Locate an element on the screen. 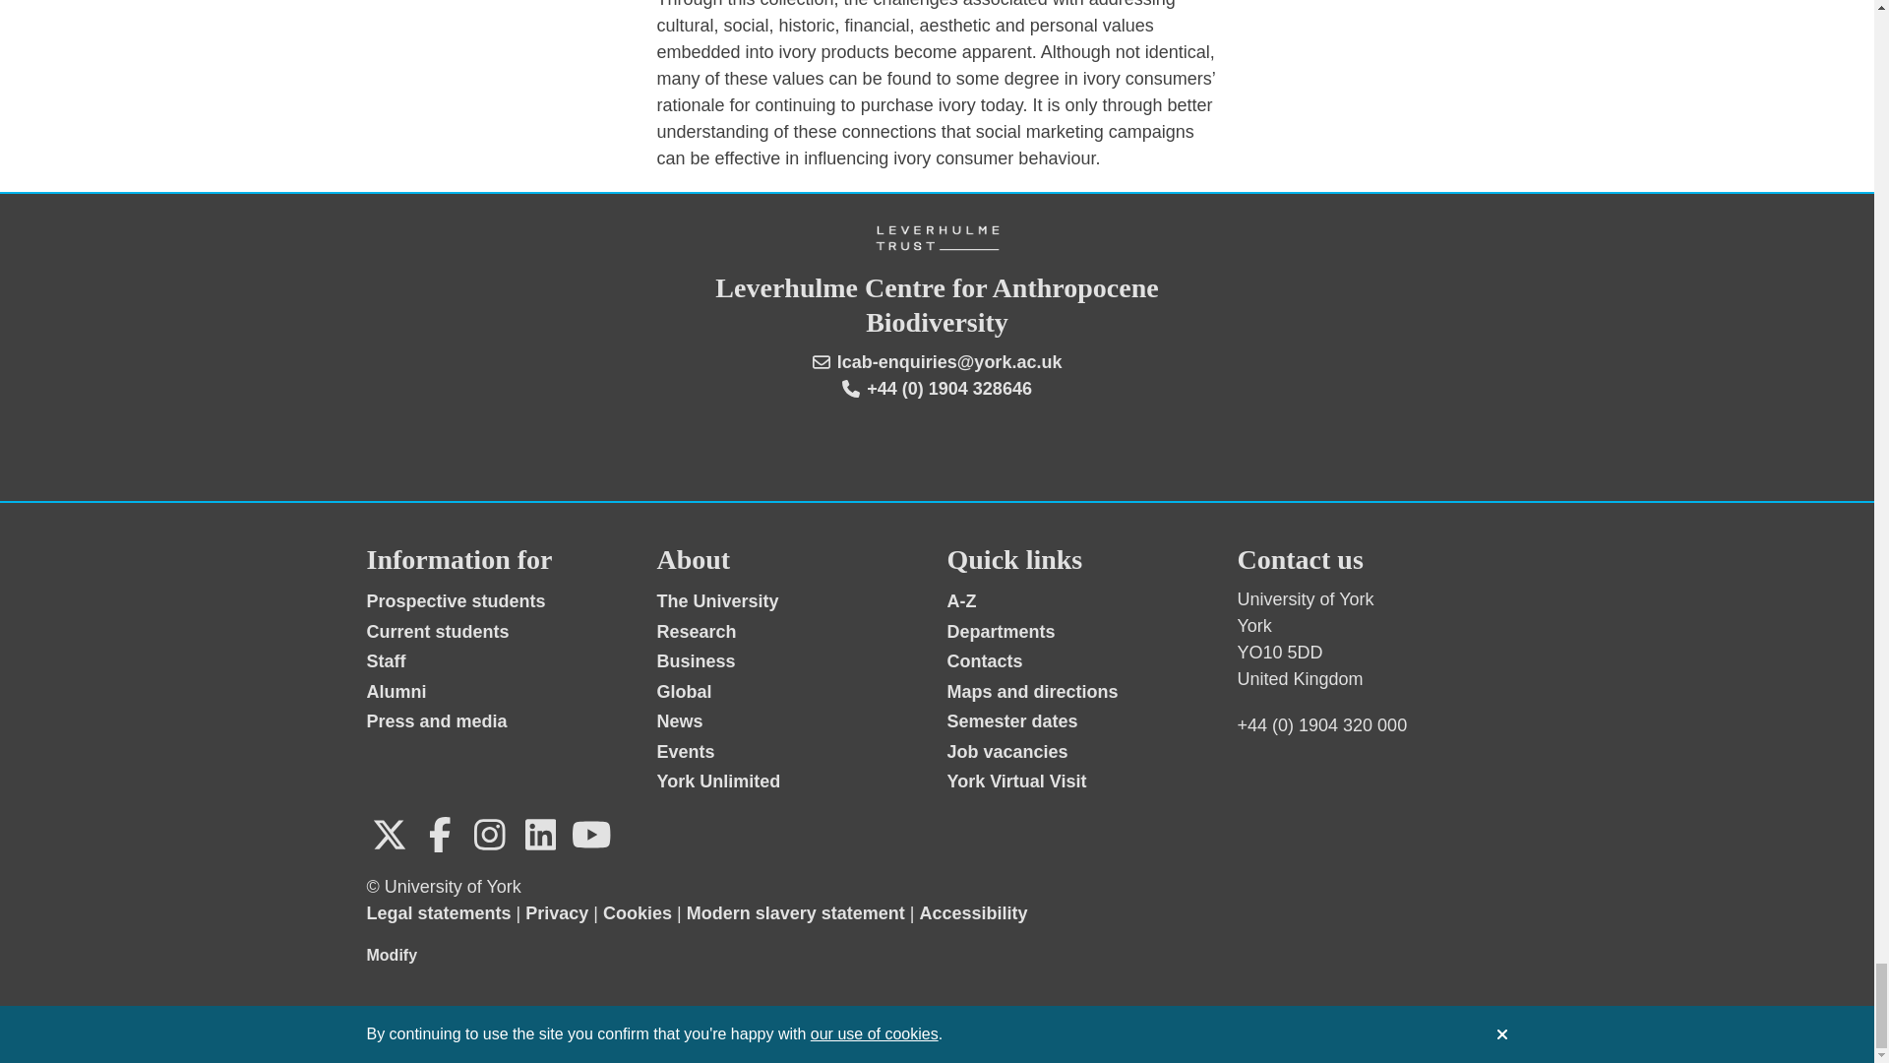 This screenshot has width=1889, height=1063. Like us on Facebook is located at coordinates (440, 835).